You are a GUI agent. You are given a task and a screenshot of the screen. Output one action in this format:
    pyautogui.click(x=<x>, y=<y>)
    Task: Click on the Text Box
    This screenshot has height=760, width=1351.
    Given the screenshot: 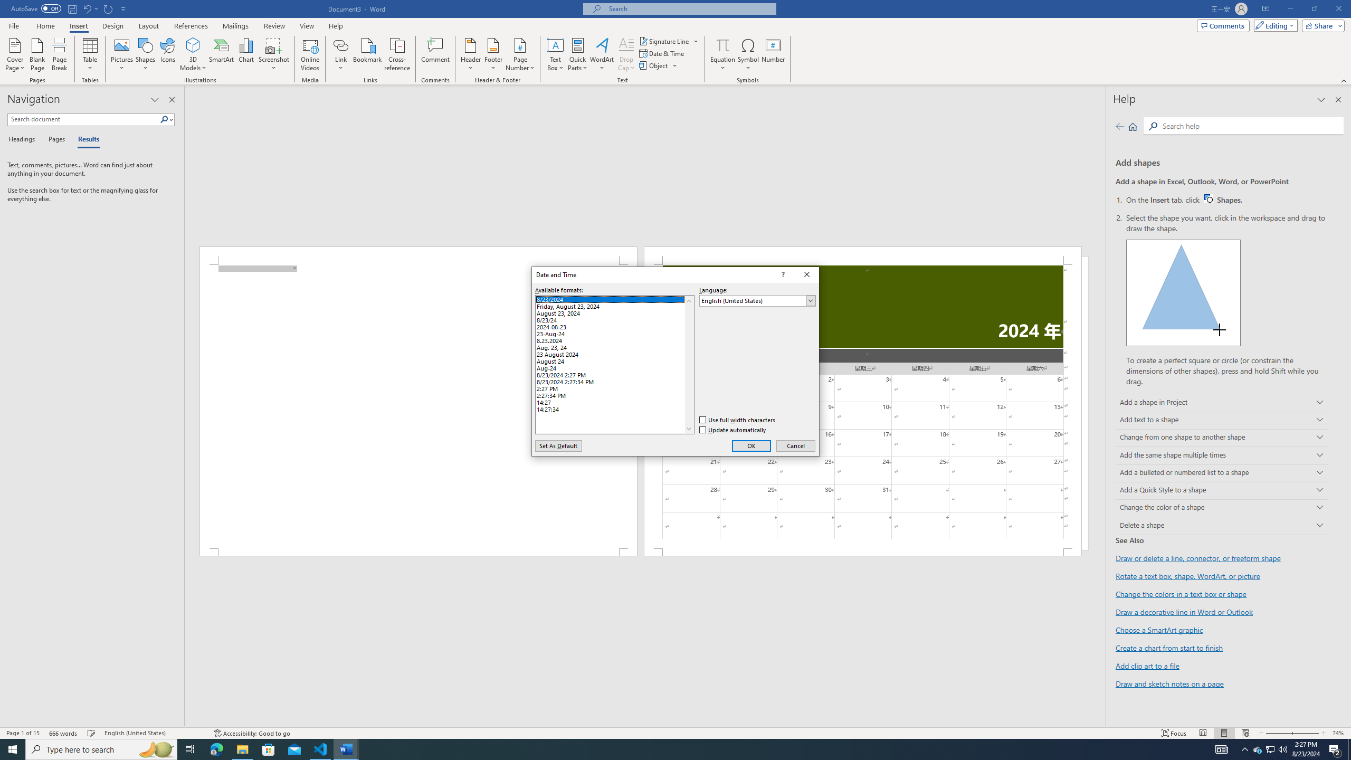 What is the action you would take?
    pyautogui.click(x=556, y=54)
    